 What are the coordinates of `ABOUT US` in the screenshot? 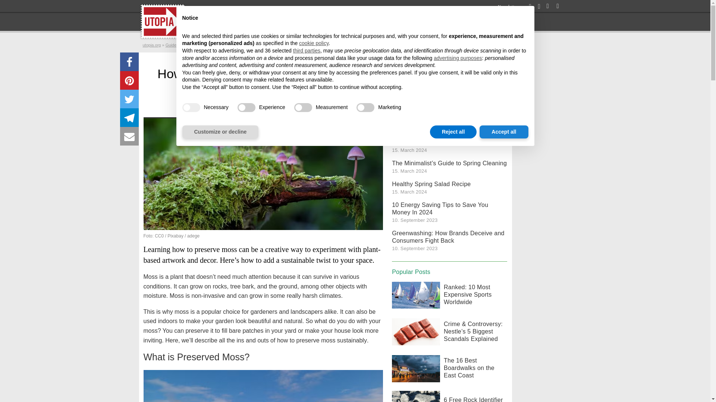 It's located at (484, 22).